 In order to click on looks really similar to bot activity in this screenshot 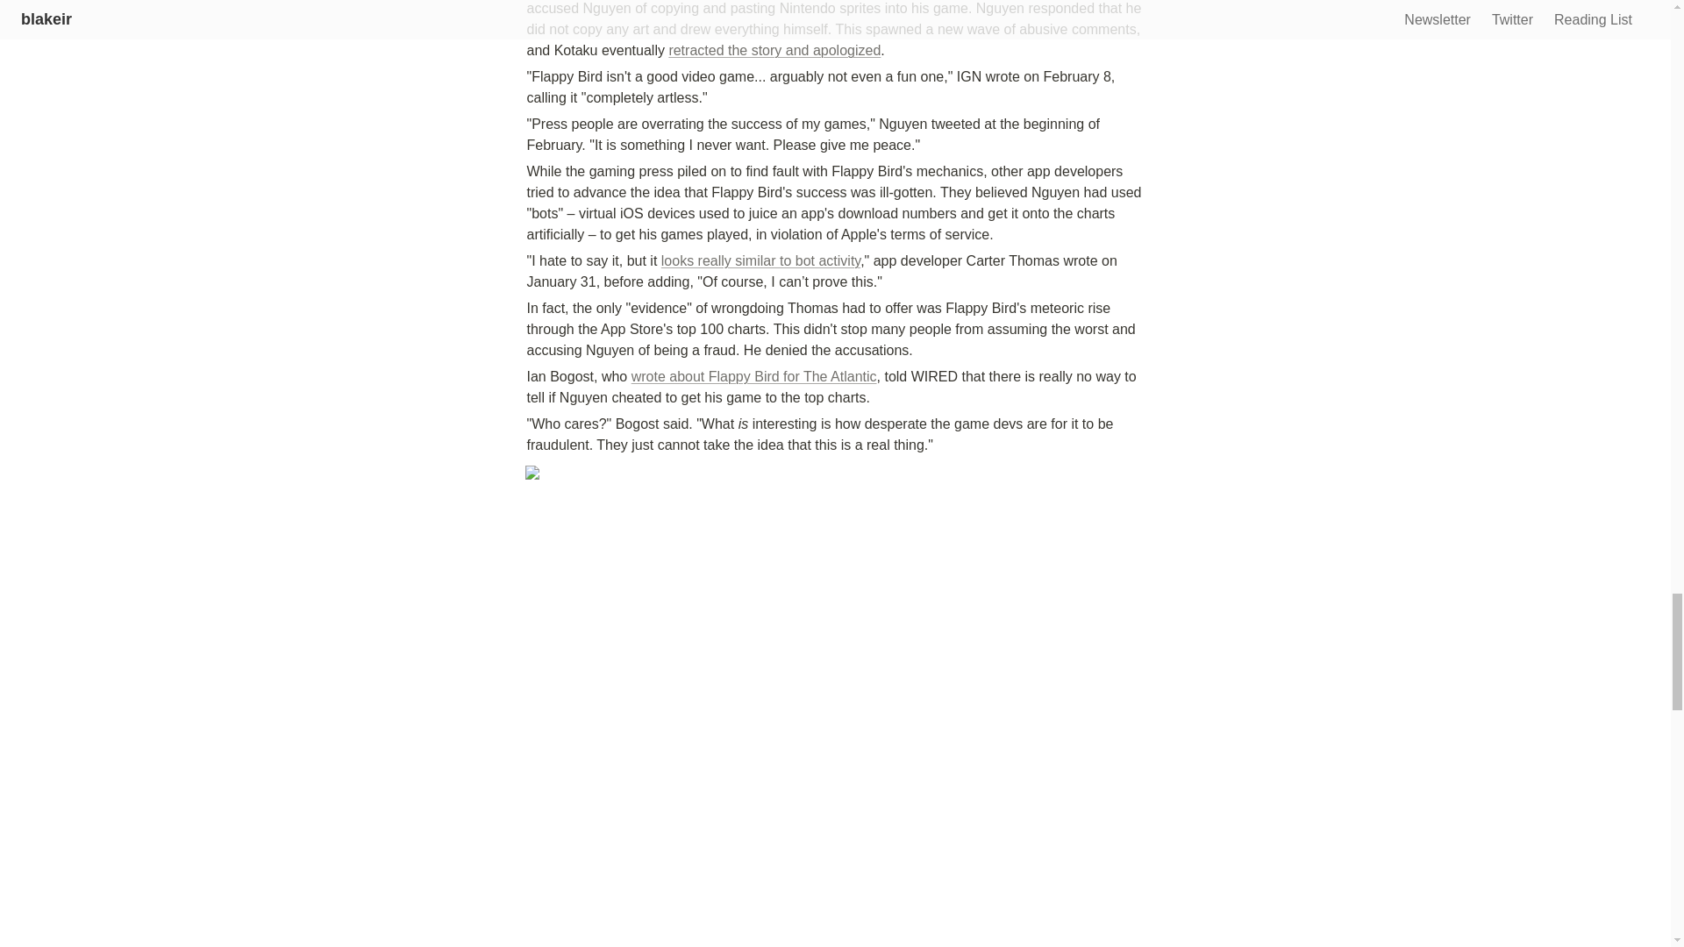, I will do `click(761, 260)`.